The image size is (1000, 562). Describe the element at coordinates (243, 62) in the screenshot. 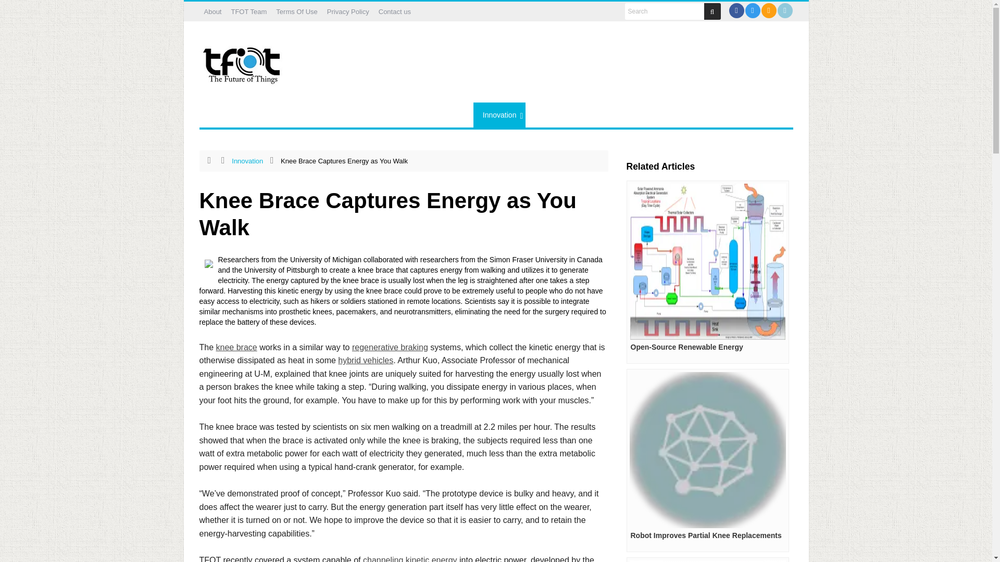

I see `TFOT` at that location.